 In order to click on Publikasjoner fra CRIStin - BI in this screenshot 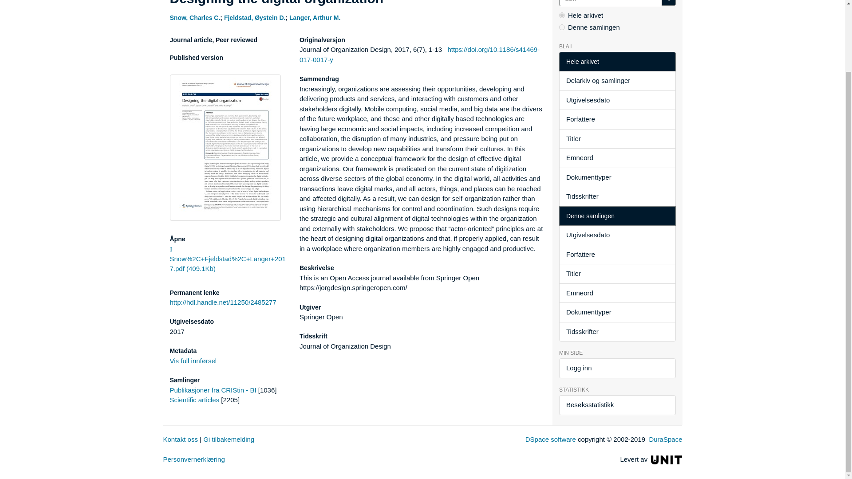, I will do `click(213, 389)`.